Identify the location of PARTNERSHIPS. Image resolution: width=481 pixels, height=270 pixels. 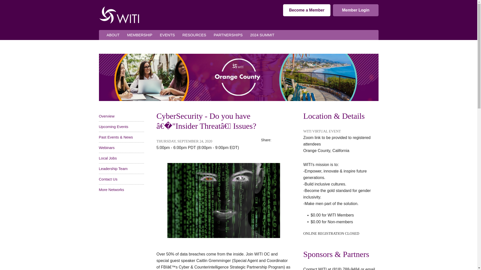
(228, 35).